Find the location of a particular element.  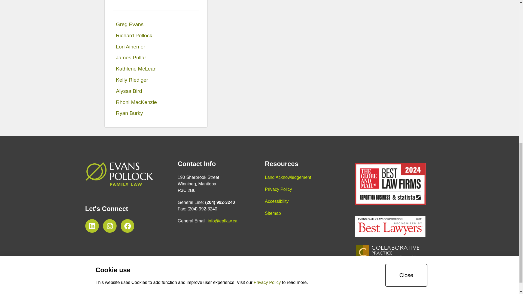

Greg Evans is located at coordinates (156, 24).